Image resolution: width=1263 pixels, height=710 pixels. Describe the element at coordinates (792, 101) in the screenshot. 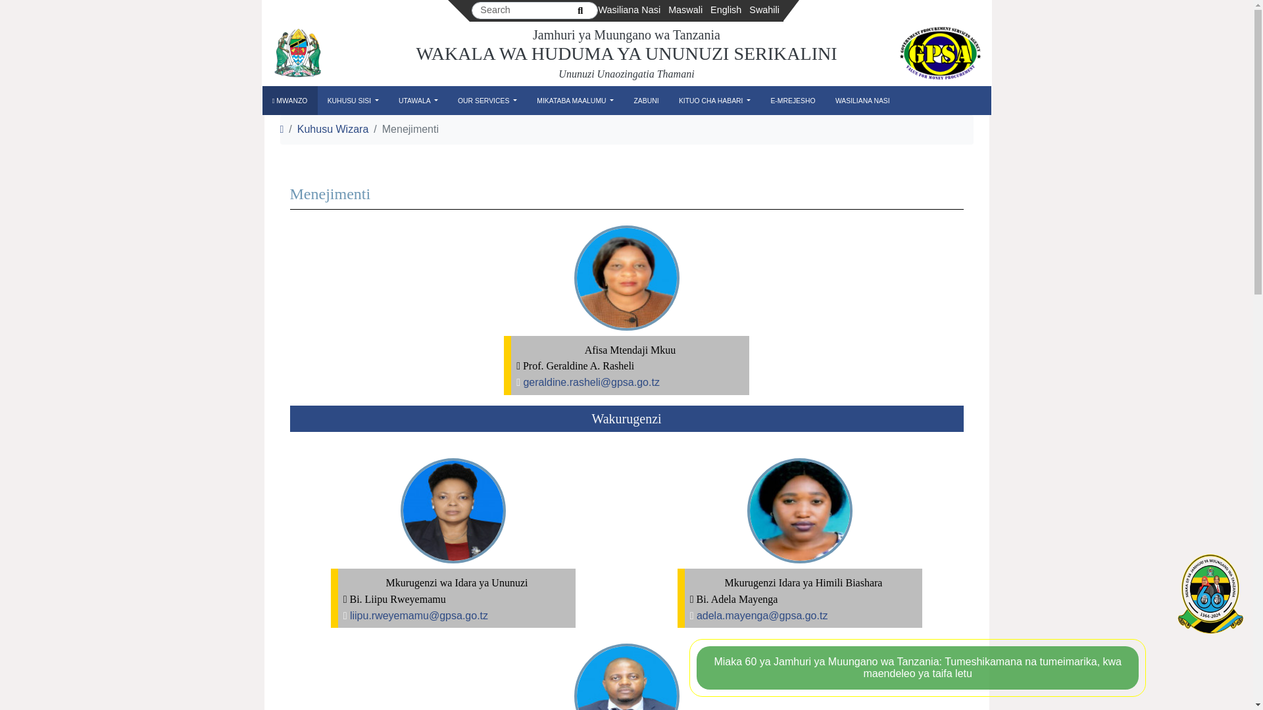

I see `E-MREJESHO` at that location.